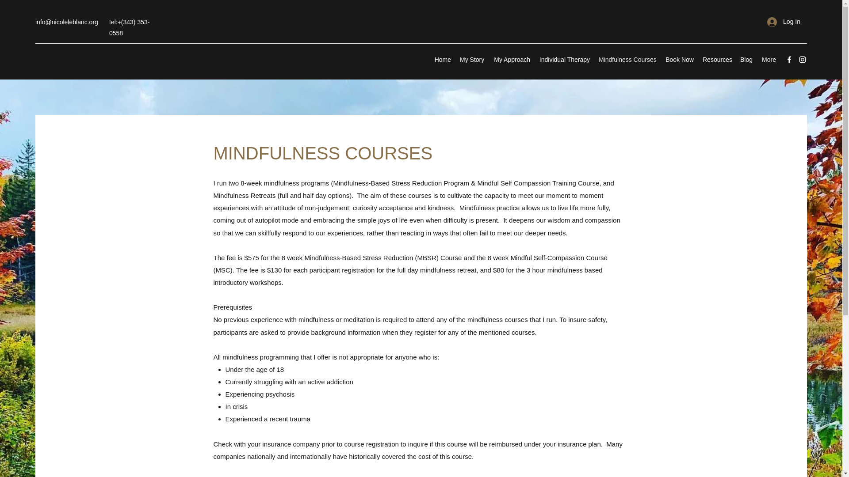 This screenshot has height=477, width=849. What do you see at coordinates (511, 59) in the screenshot?
I see `My Approach` at bounding box center [511, 59].